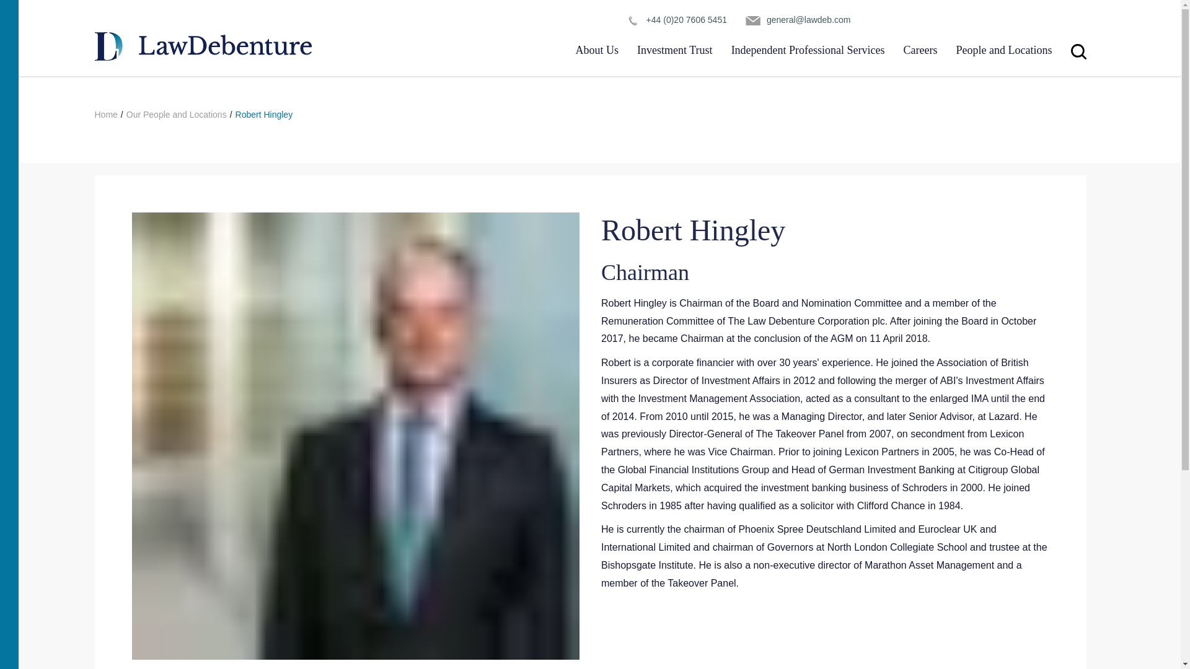 This screenshot has height=669, width=1190. What do you see at coordinates (597, 50) in the screenshot?
I see `About Us` at bounding box center [597, 50].